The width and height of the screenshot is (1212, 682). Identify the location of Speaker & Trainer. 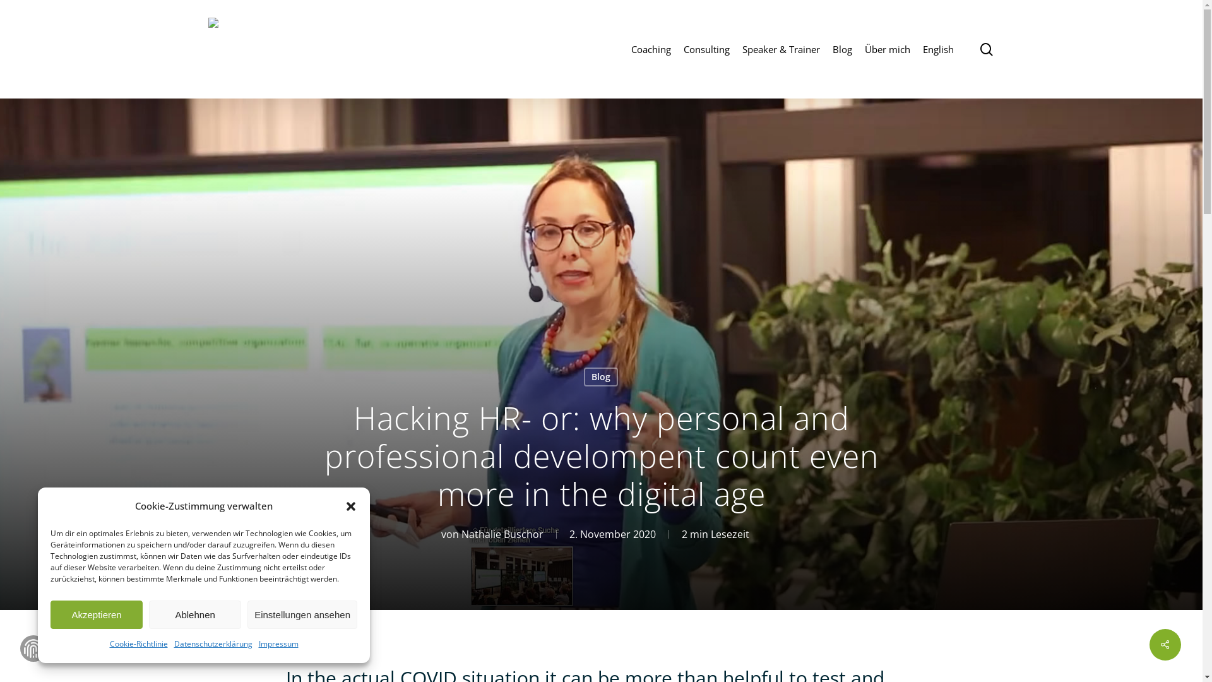
(781, 49).